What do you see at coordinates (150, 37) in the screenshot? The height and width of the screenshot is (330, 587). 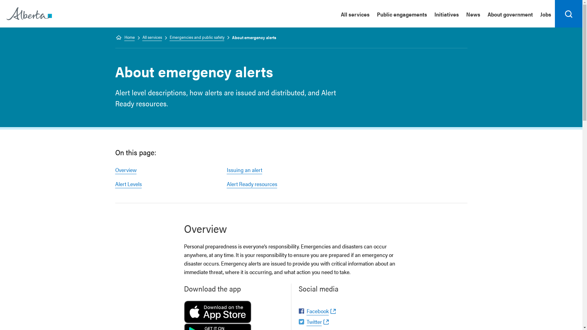 I see `All services` at bounding box center [150, 37].